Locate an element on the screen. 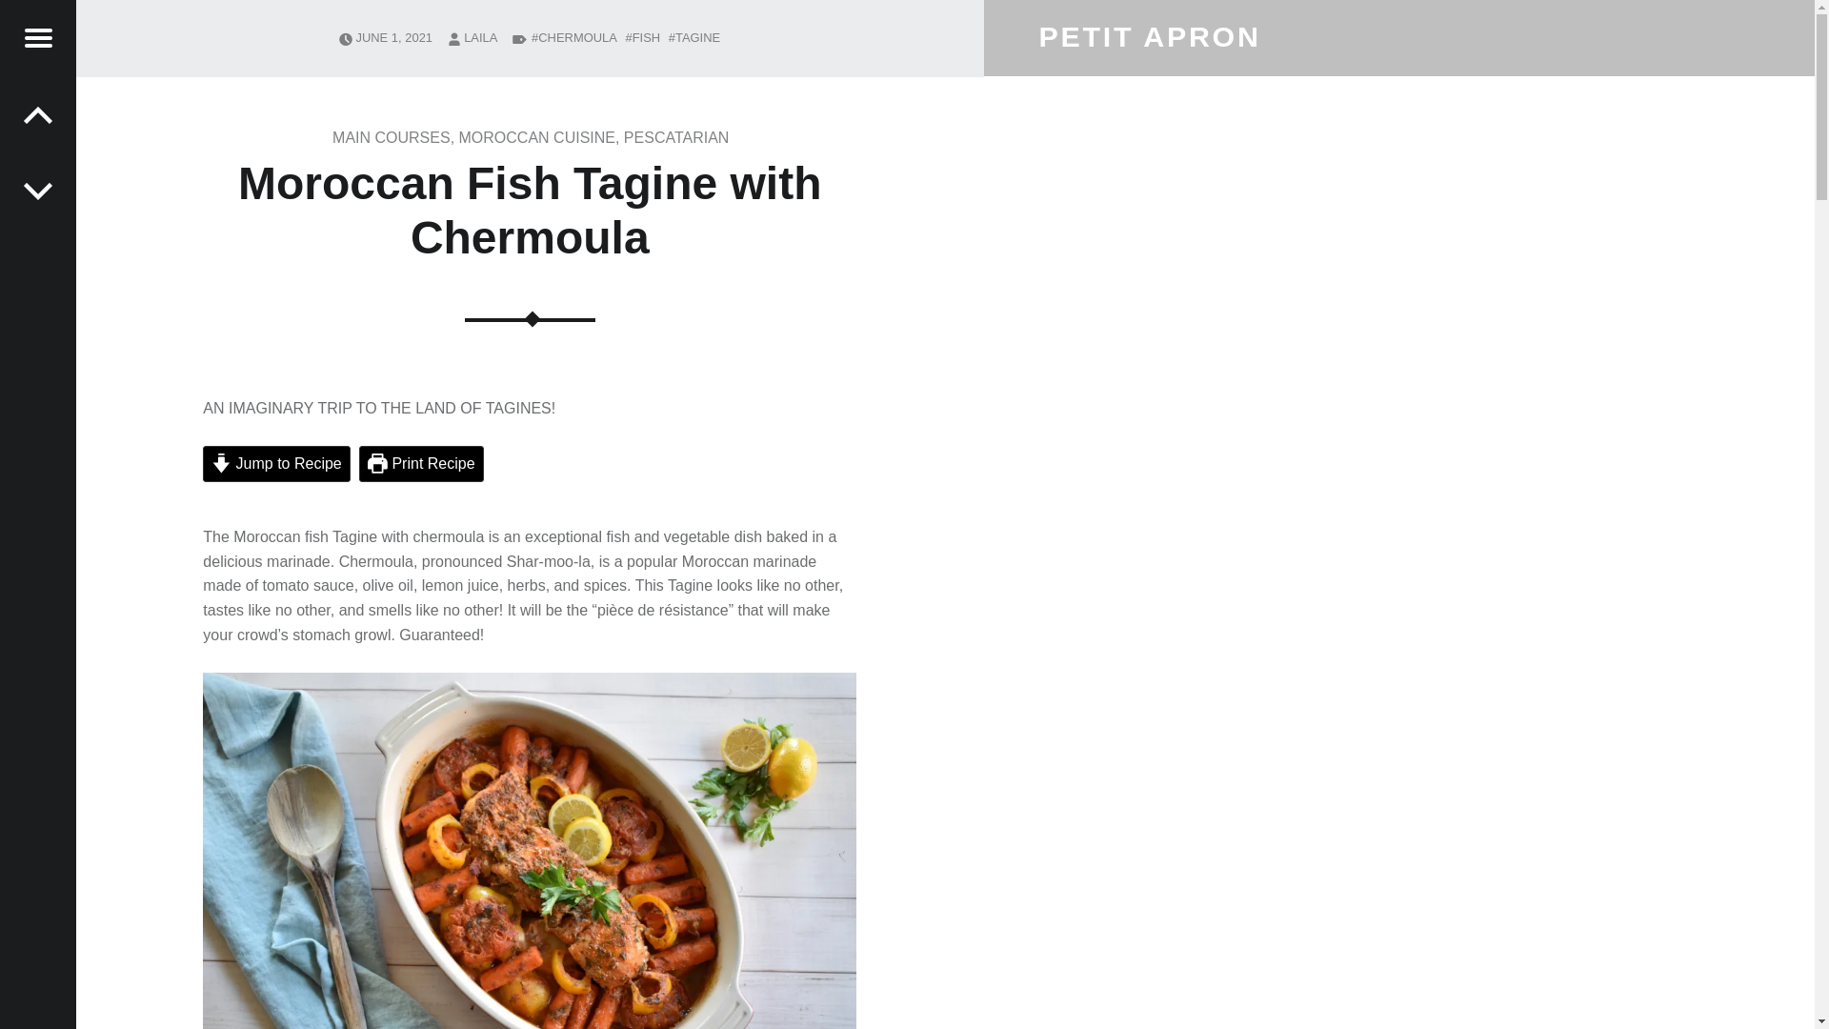 This screenshot has height=1029, width=1829. Jump to Recipe is located at coordinates (276, 463).